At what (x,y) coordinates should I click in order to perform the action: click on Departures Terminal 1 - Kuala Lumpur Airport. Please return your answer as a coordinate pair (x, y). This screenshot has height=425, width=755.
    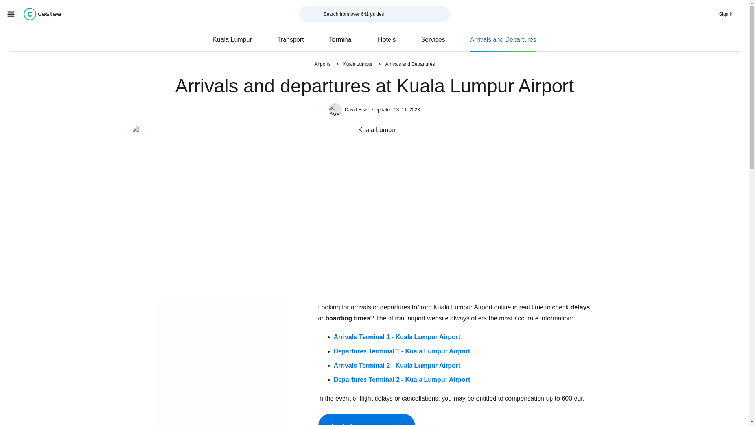
    Looking at the image, I should click on (401, 351).